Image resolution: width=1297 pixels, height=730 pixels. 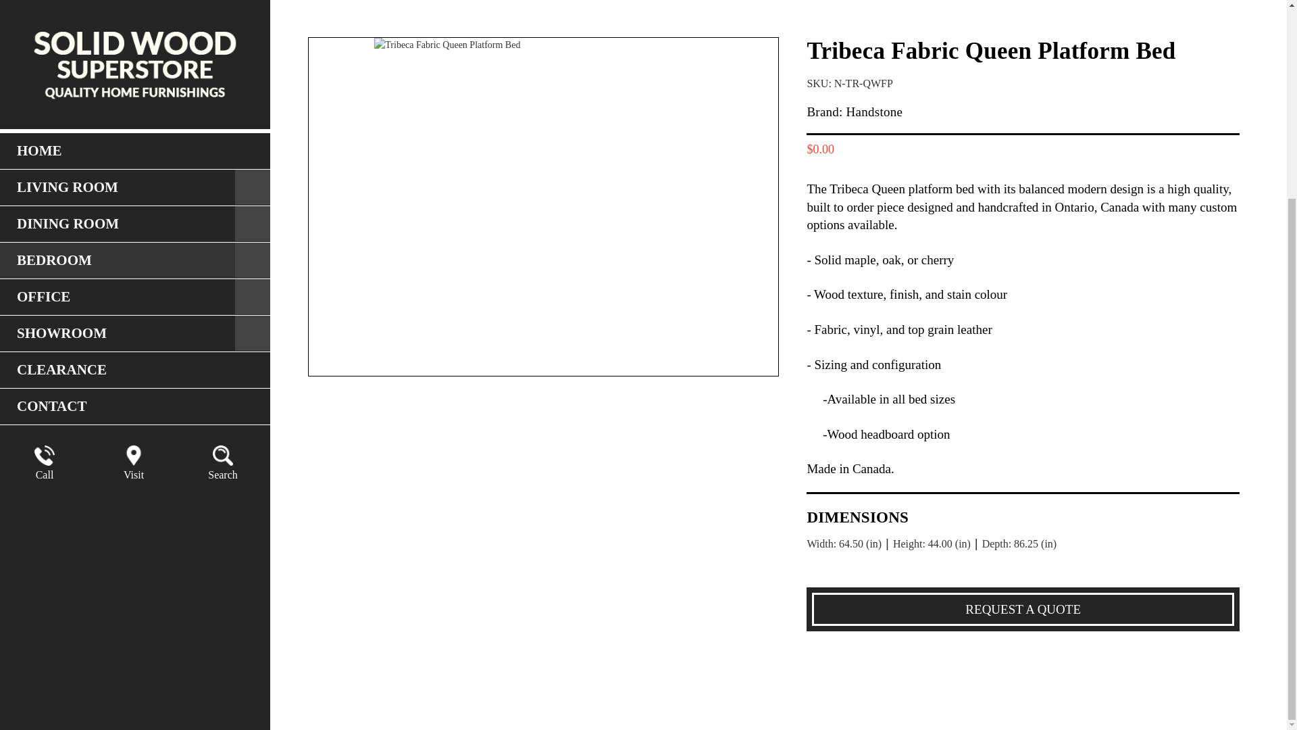 What do you see at coordinates (135, 142) in the screenshot?
I see `CONTACT` at bounding box center [135, 142].